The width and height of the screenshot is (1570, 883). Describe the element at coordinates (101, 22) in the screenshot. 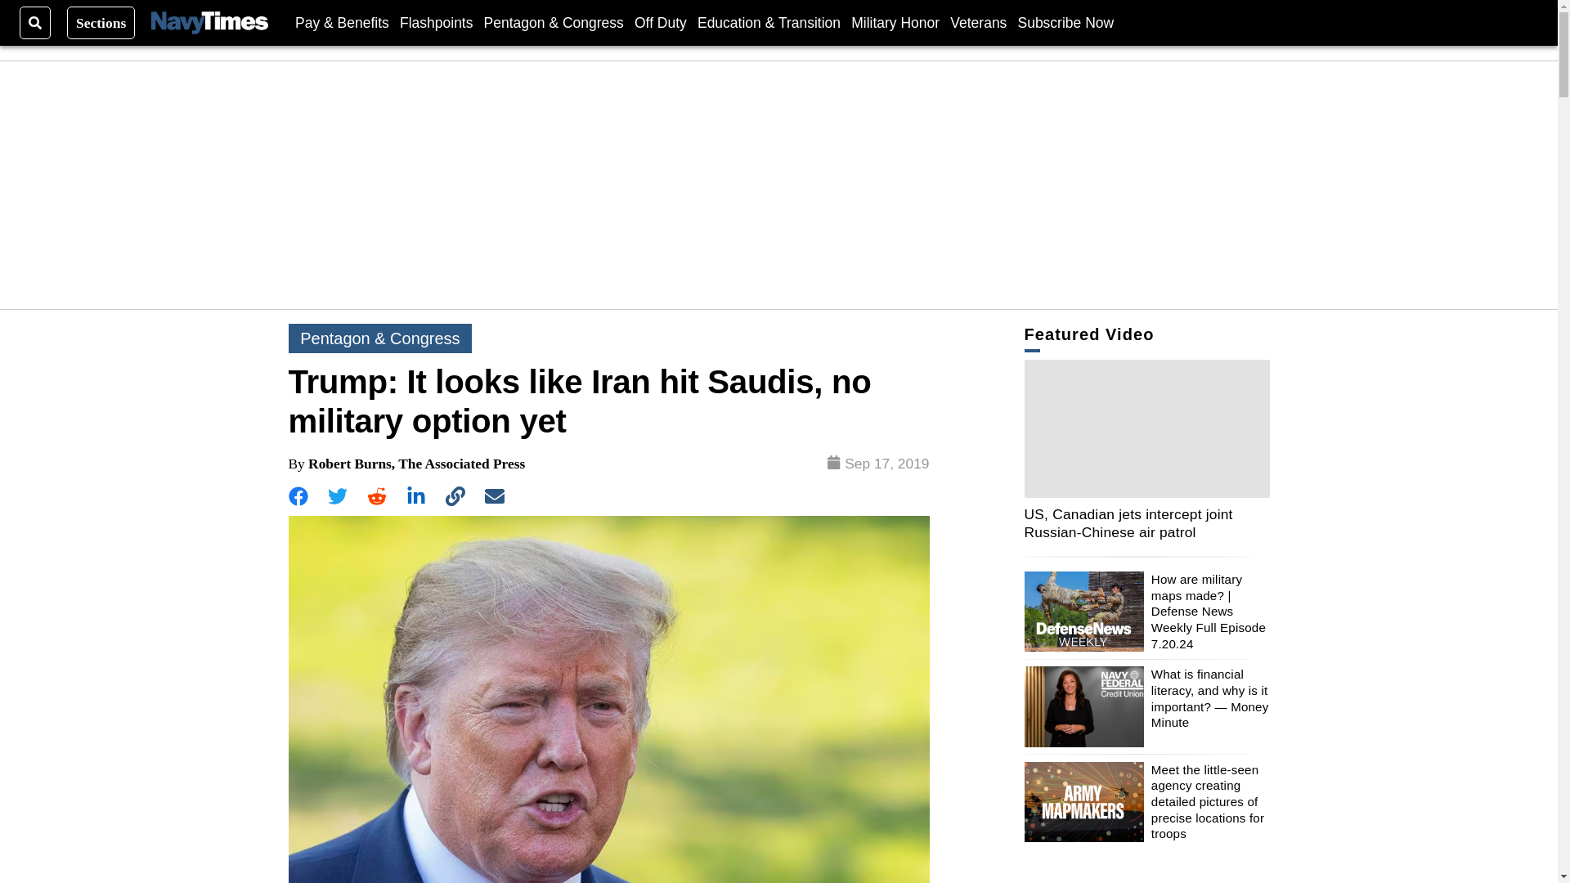

I see `Sections` at that location.